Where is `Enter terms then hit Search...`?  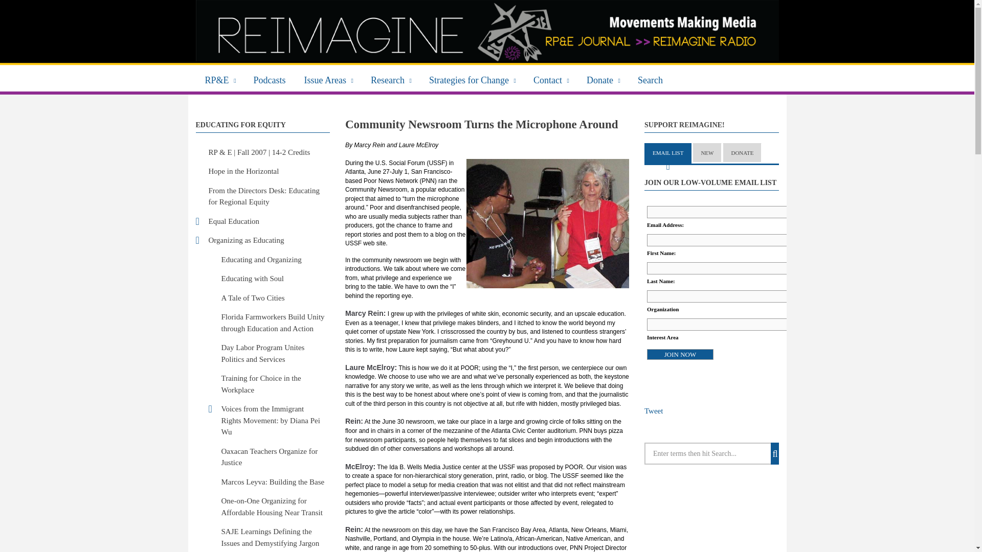 Enter terms then hit Search... is located at coordinates (711, 454).